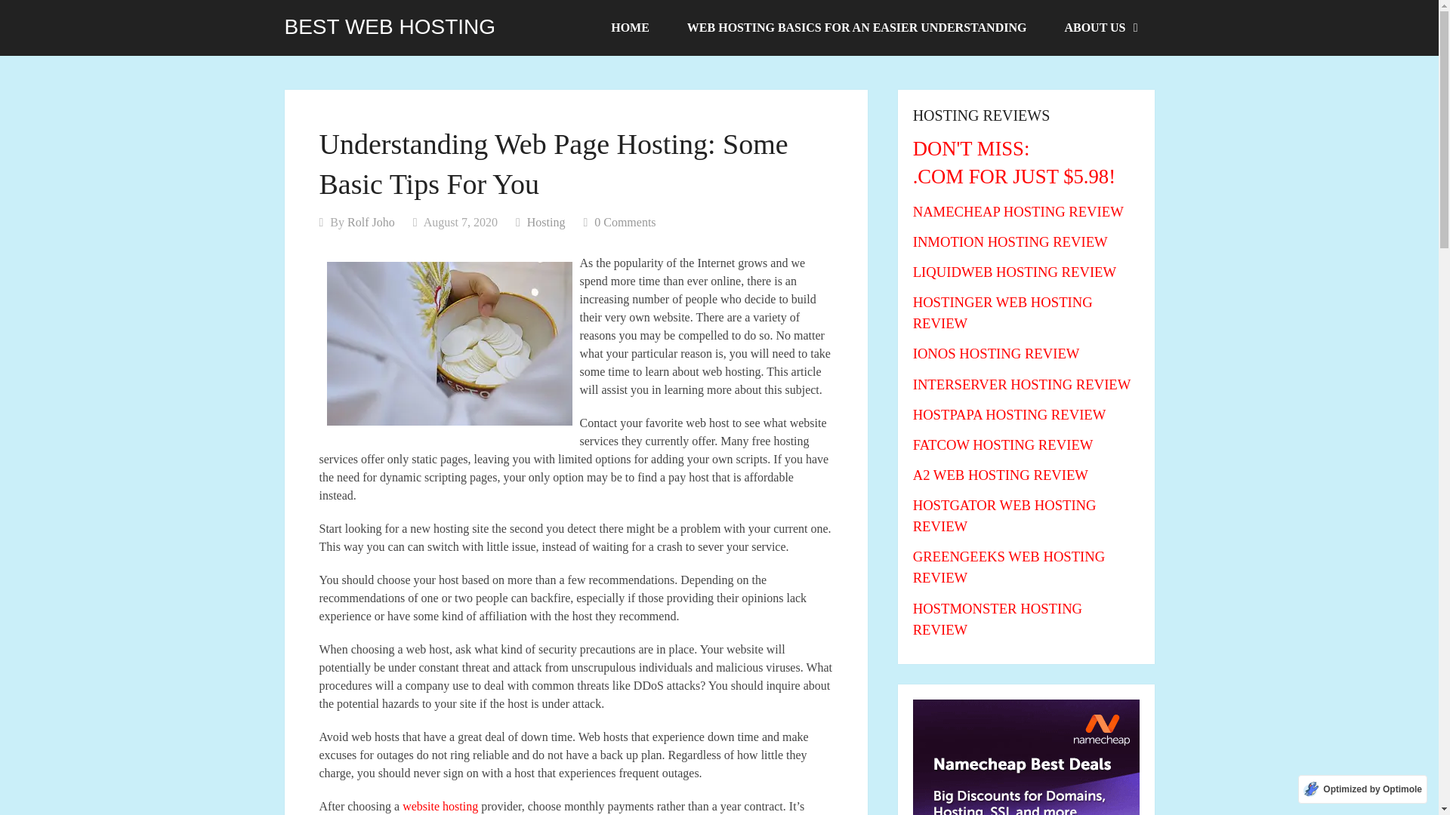  What do you see at coordinates (1009, 414) in the screenshot?
I see `HOSTPAPA HOSTING REVIEW` at bounding box center [1009, 414].